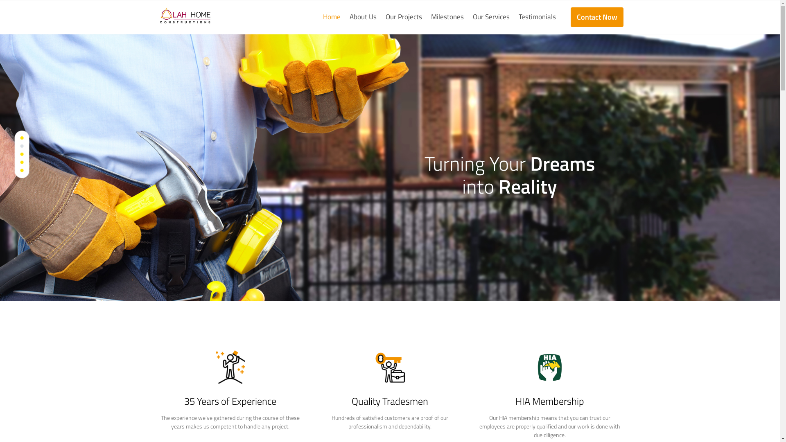 This screenshot has height=442, width=786. Describe the element at coordinates (334, 17) in the screenshot. I see `Home` at that location.